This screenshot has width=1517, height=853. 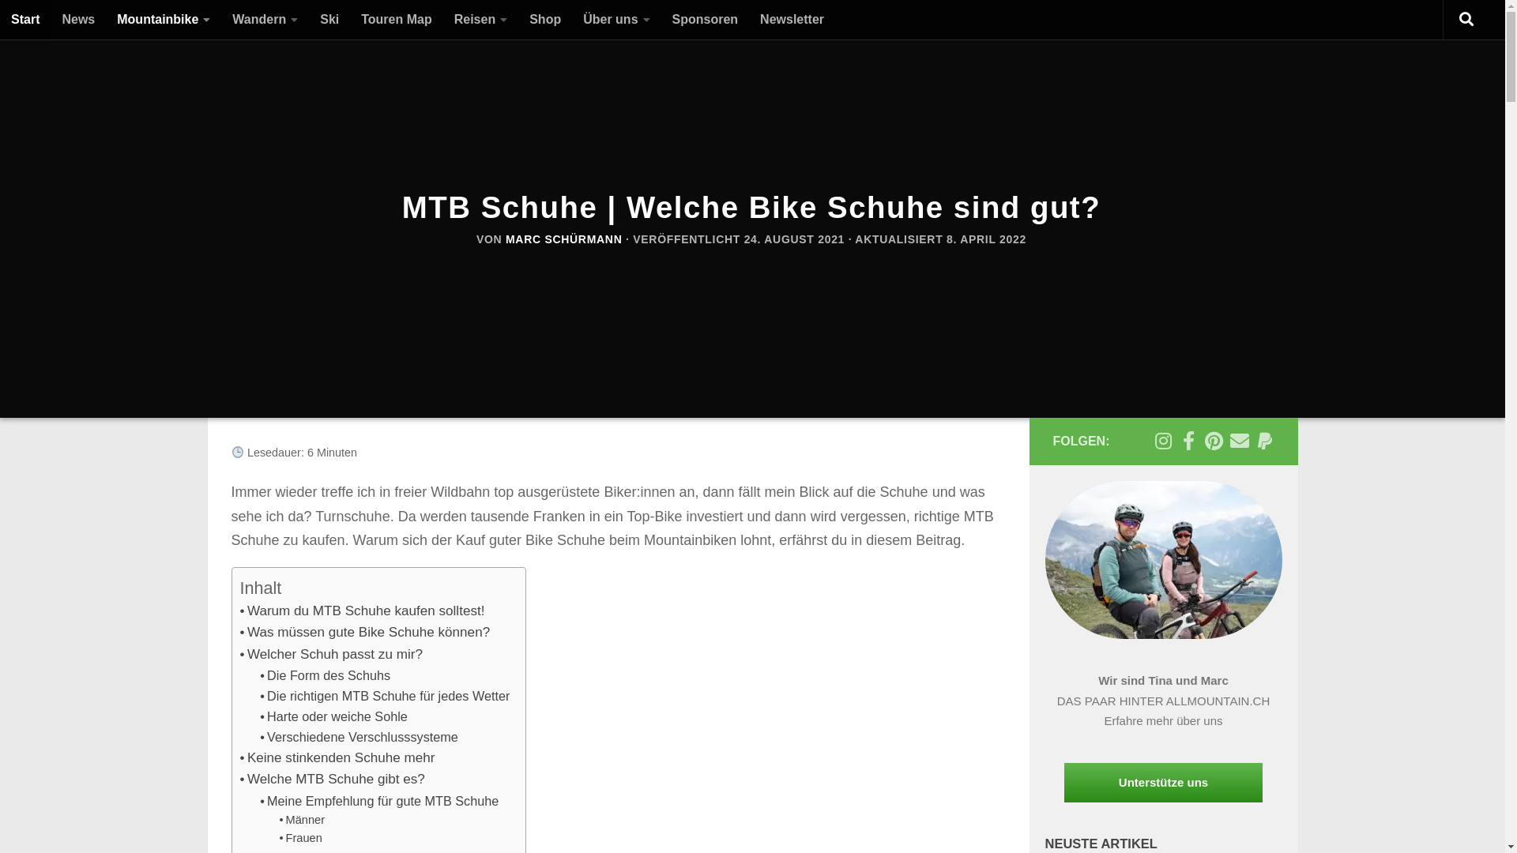 What do you see at coordinates (25, 20) in the screenshot?
I see `Start` at bounding box center [25, 20].